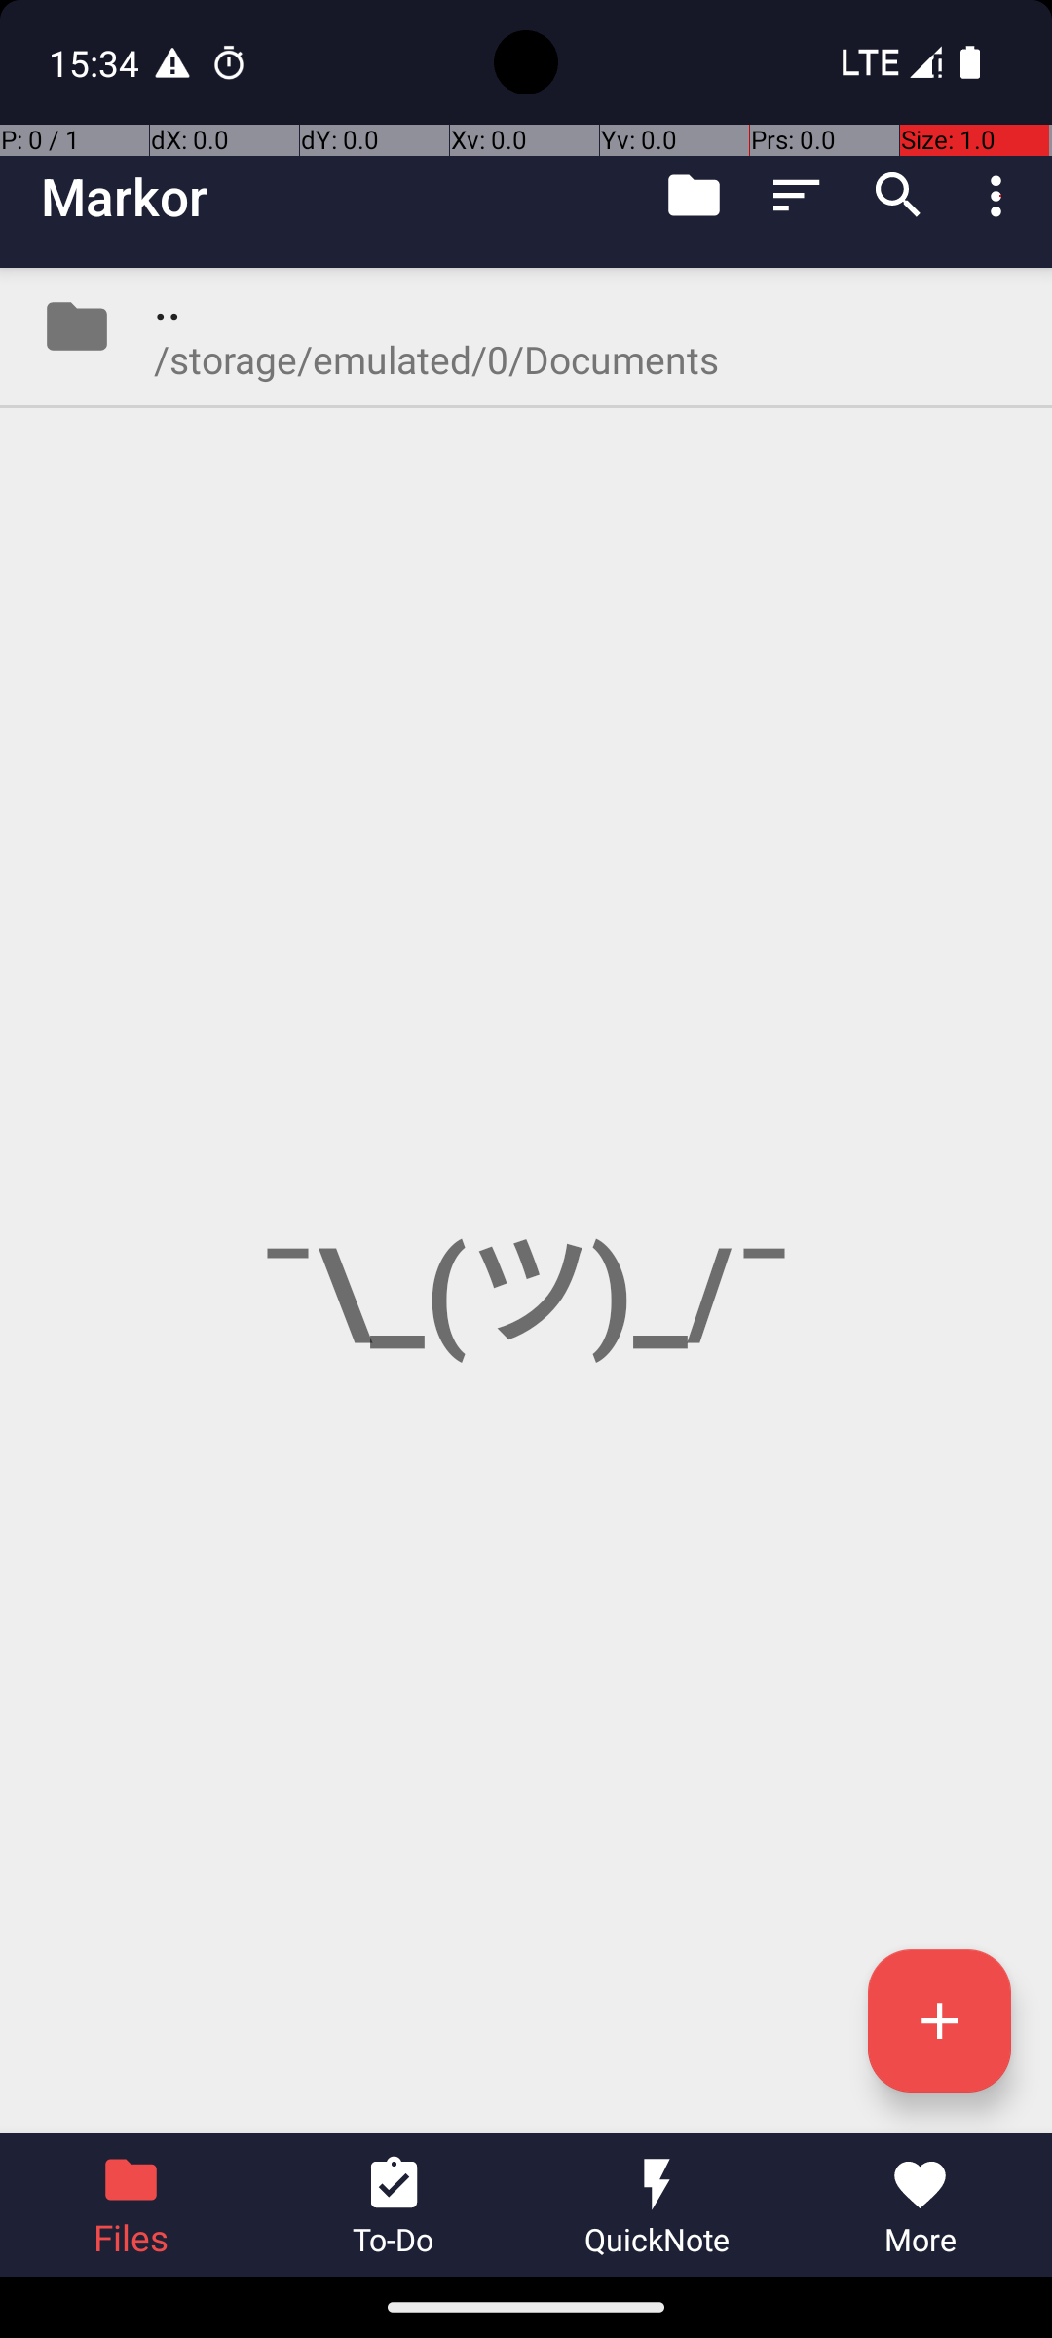 The width and height of the screenshot is (1052, 2338). Describe the element at coordinates (526, 1200) in the screenshot. I see `¯\_(ツ)_/¯` at that location.